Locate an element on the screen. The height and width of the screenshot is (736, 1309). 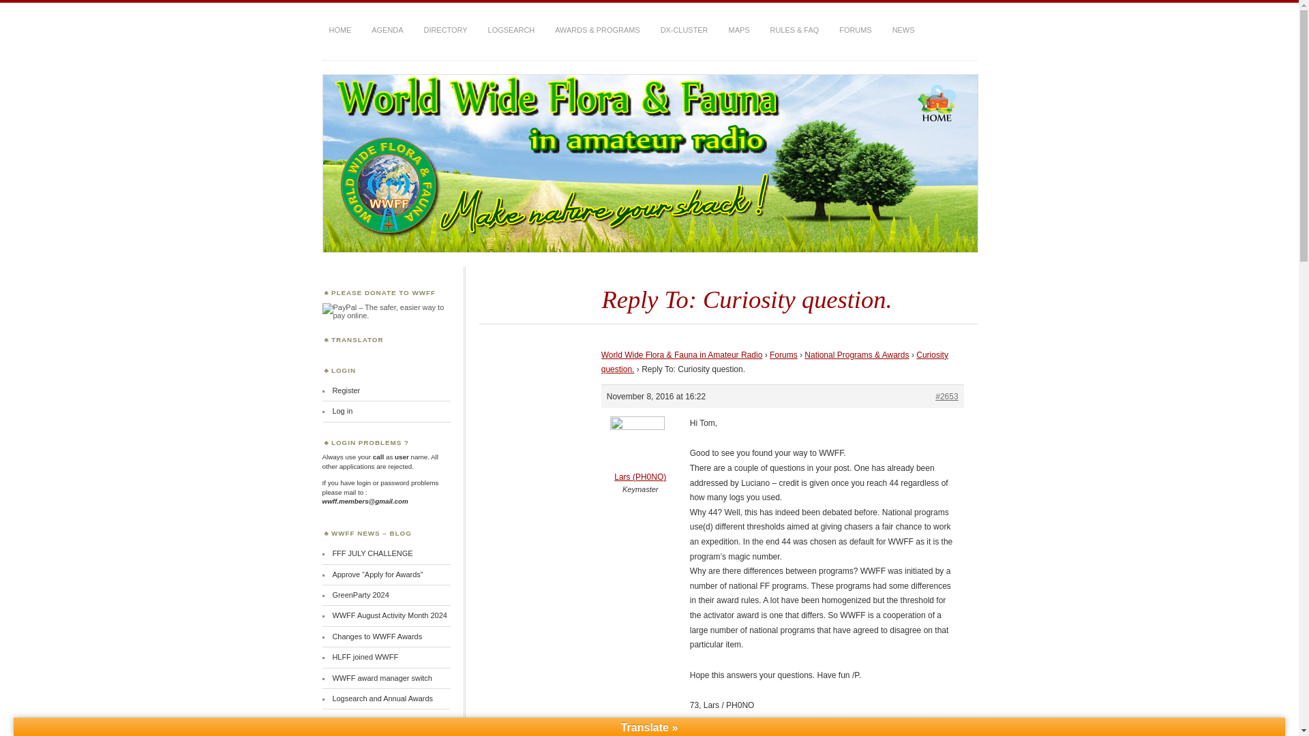
WWFF is located at coordinates (363, 65).